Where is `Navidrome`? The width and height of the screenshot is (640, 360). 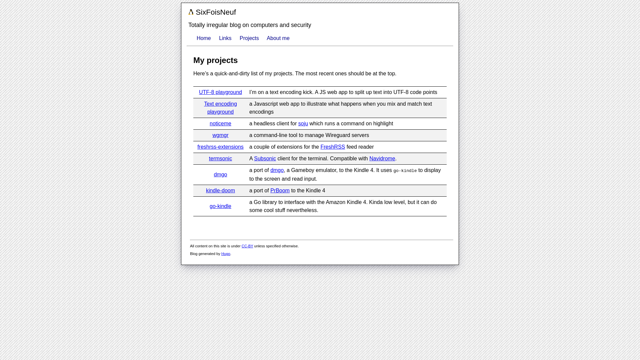 Navidrome is located at coordinates (382, 158).